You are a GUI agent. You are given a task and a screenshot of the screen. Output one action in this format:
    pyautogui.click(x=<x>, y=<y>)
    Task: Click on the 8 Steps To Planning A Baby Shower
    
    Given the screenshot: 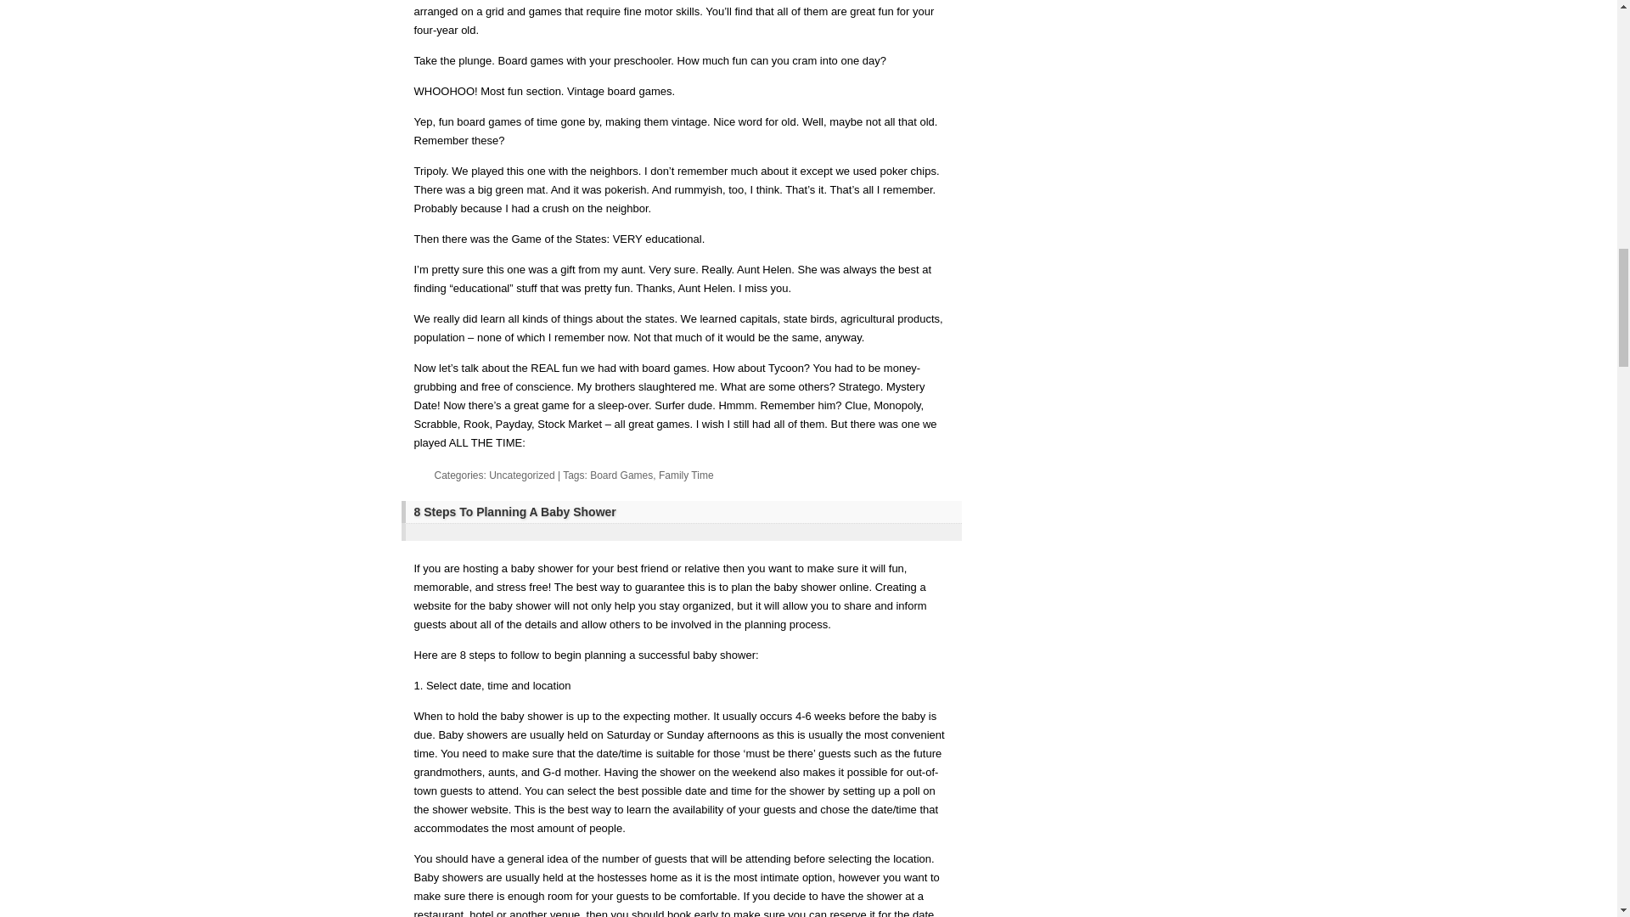 What is the action you would take?
    pyautogui.click(x=683, y=511)
    